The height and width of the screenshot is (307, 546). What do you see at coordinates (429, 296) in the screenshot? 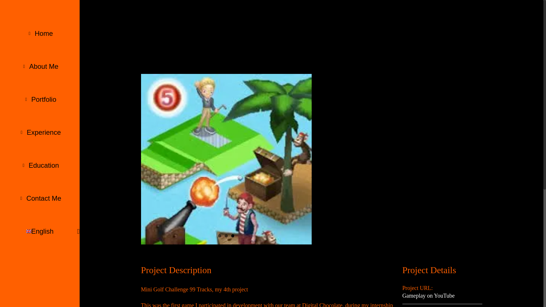
I see `Gameplay on YouTube` at bounding box center [429, 296].